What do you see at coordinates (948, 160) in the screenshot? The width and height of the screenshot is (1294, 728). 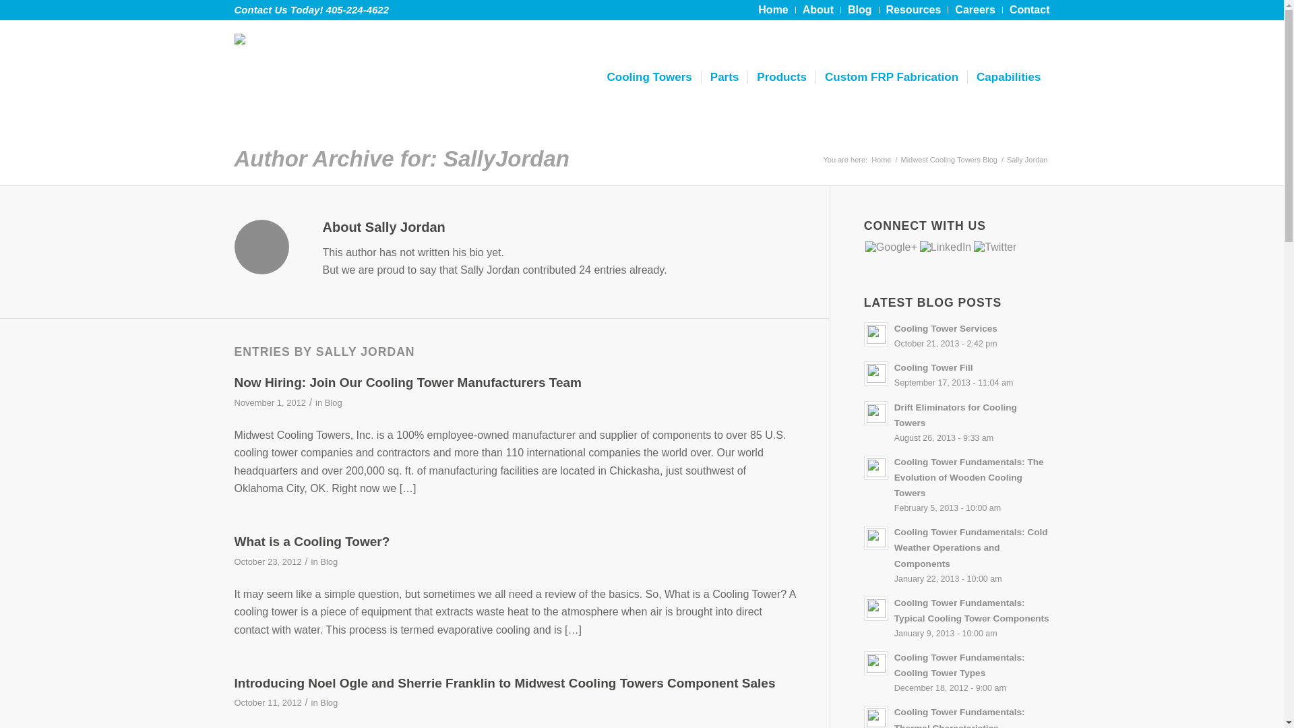 I see `Midwest Cooling Towers Blog` at bounding box center [948, 160].